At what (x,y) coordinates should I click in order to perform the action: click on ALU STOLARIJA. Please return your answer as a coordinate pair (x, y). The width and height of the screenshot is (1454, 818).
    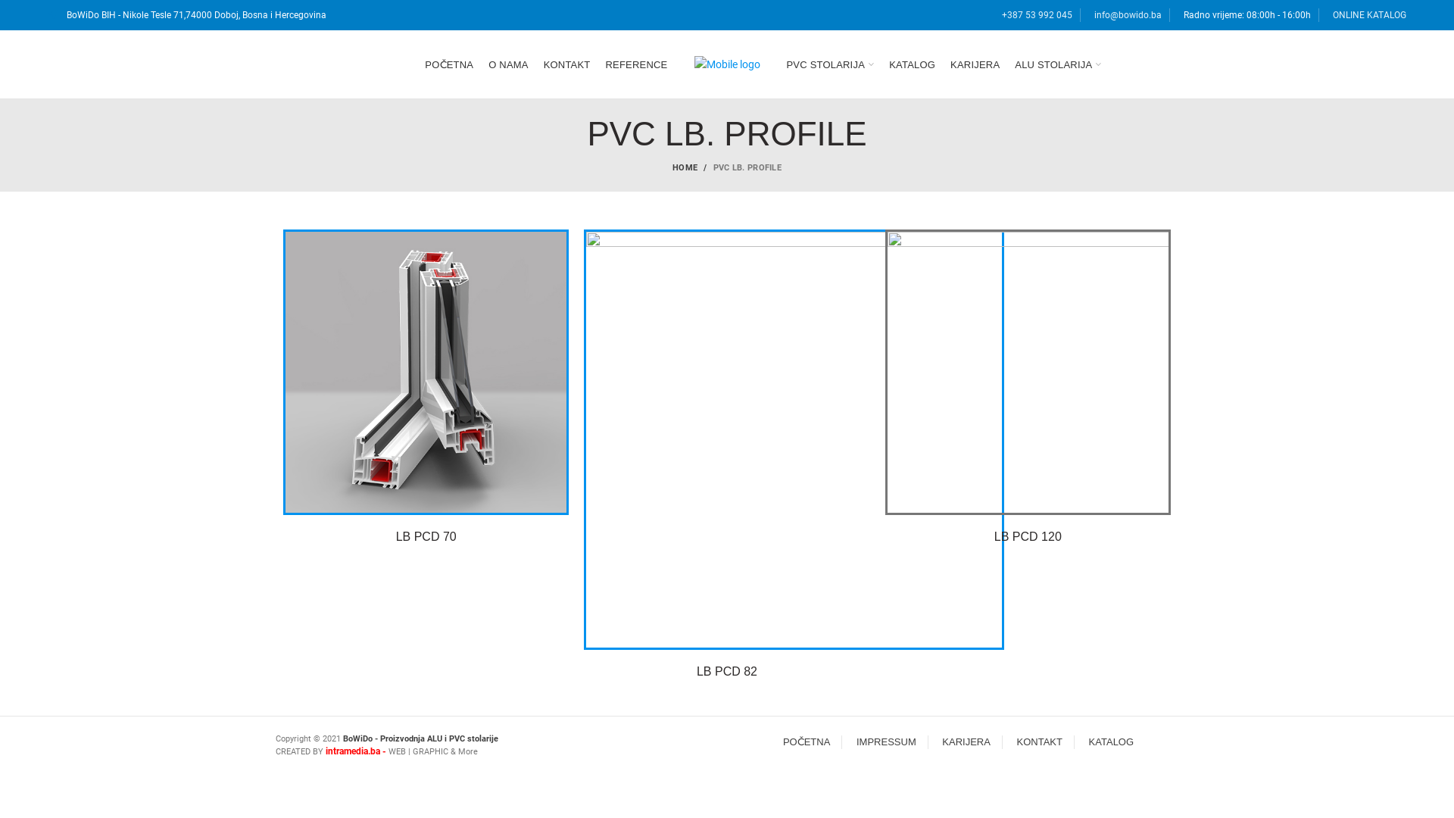
    Looking at the image, I should click on (1058, 64).